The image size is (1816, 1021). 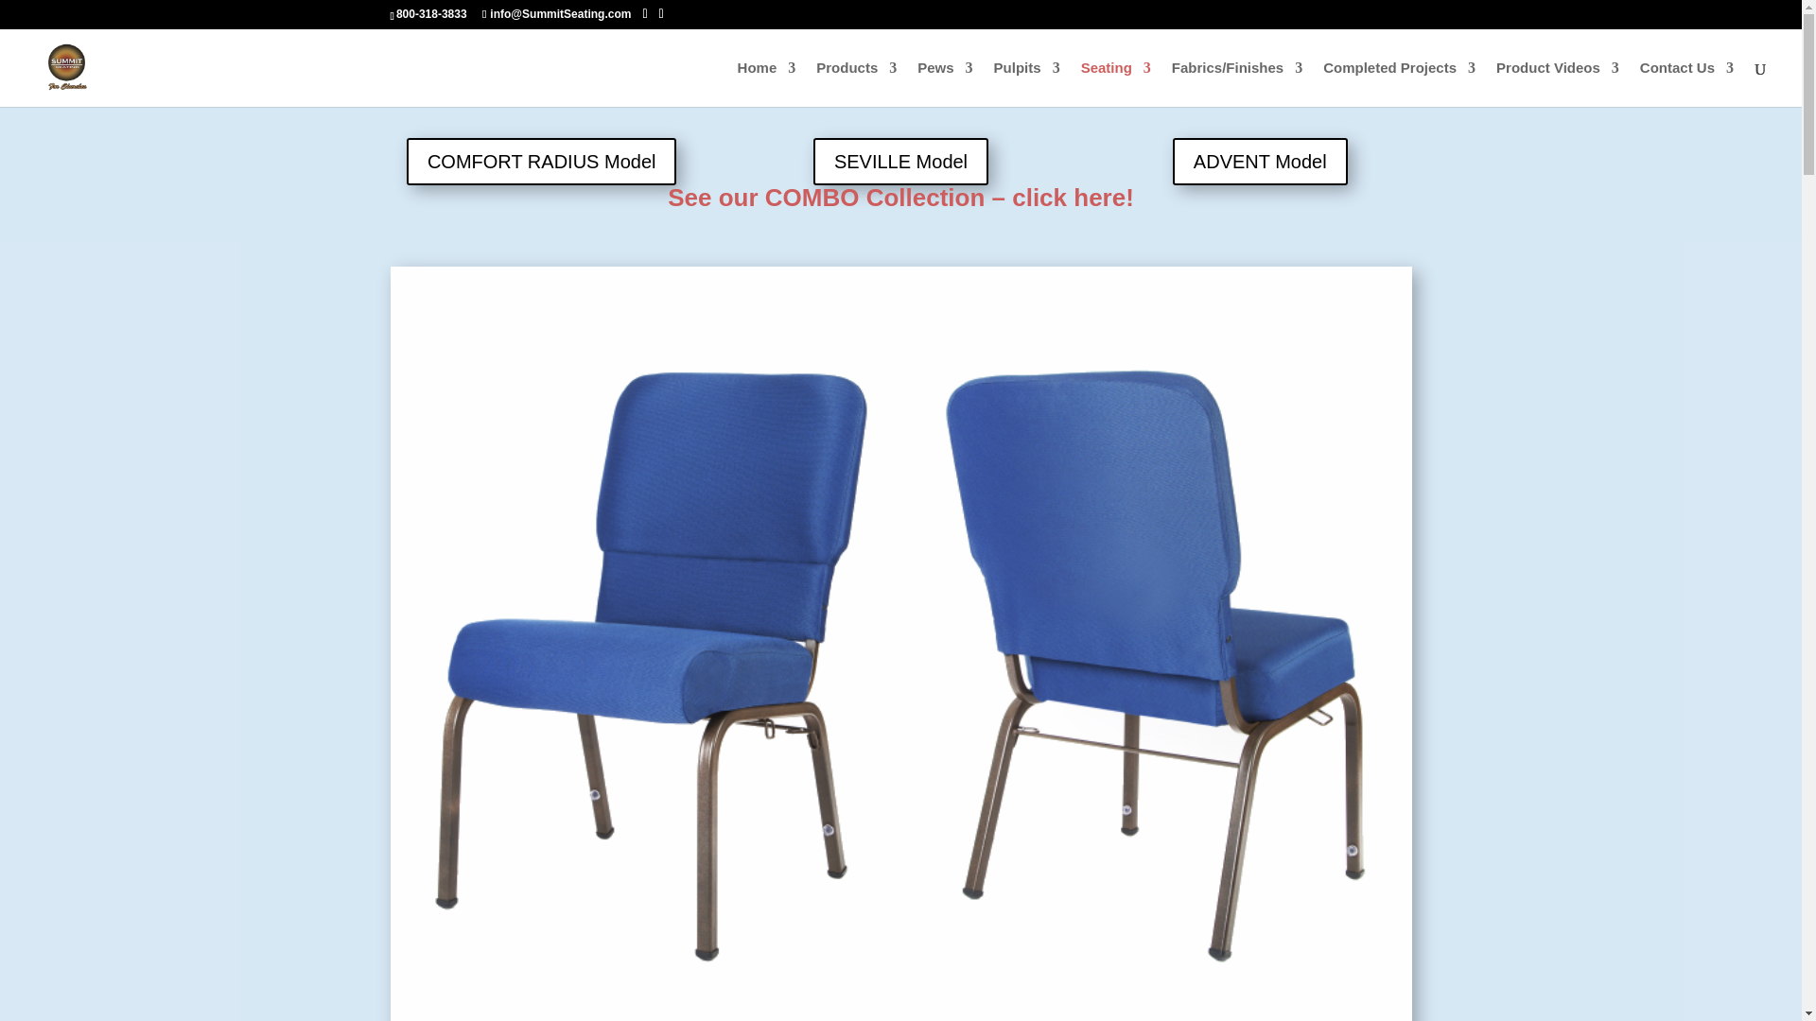 I want to click on Pulpits, so click(x=1027, y=83).